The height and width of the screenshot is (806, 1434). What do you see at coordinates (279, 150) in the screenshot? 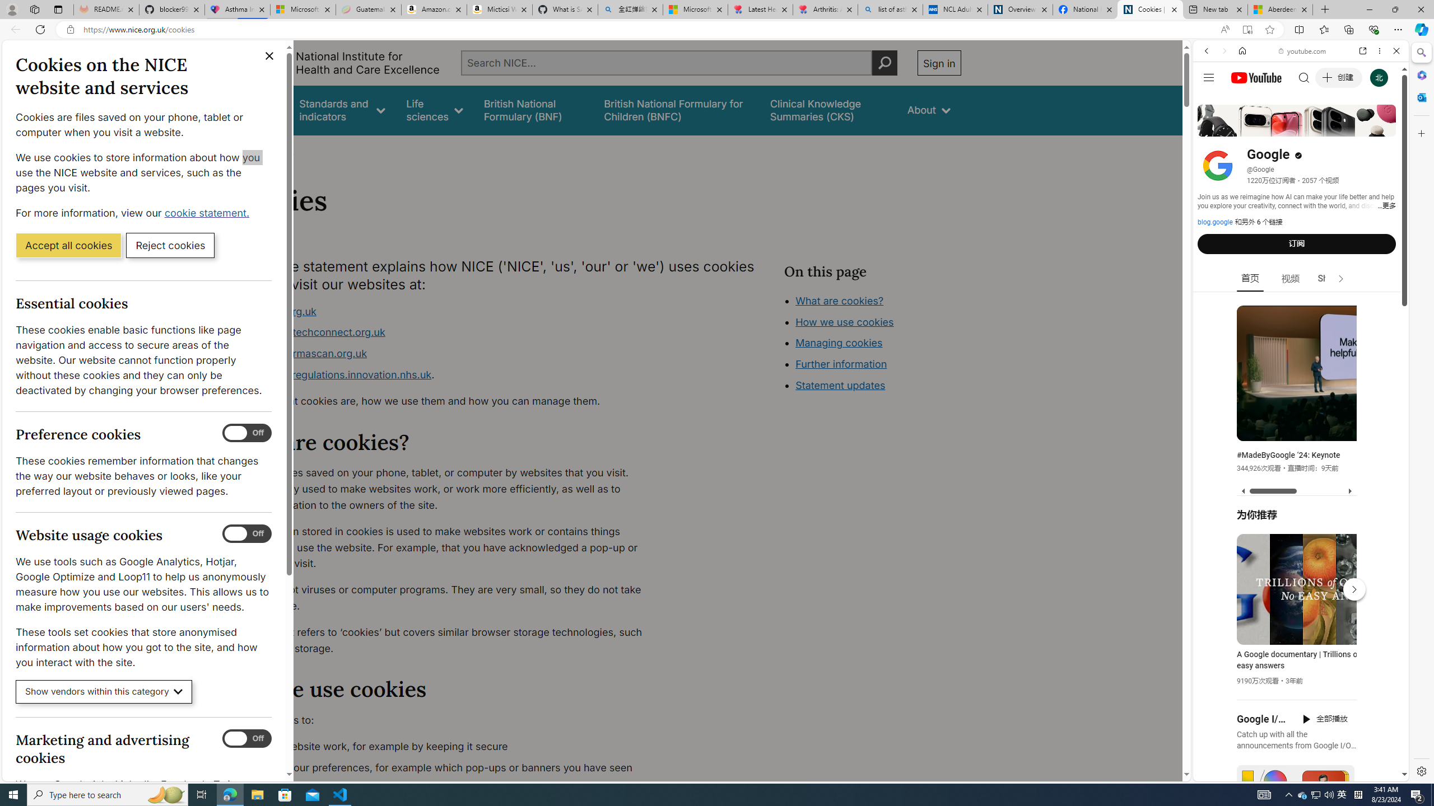
I see `About` at bounding box center [279, 150].